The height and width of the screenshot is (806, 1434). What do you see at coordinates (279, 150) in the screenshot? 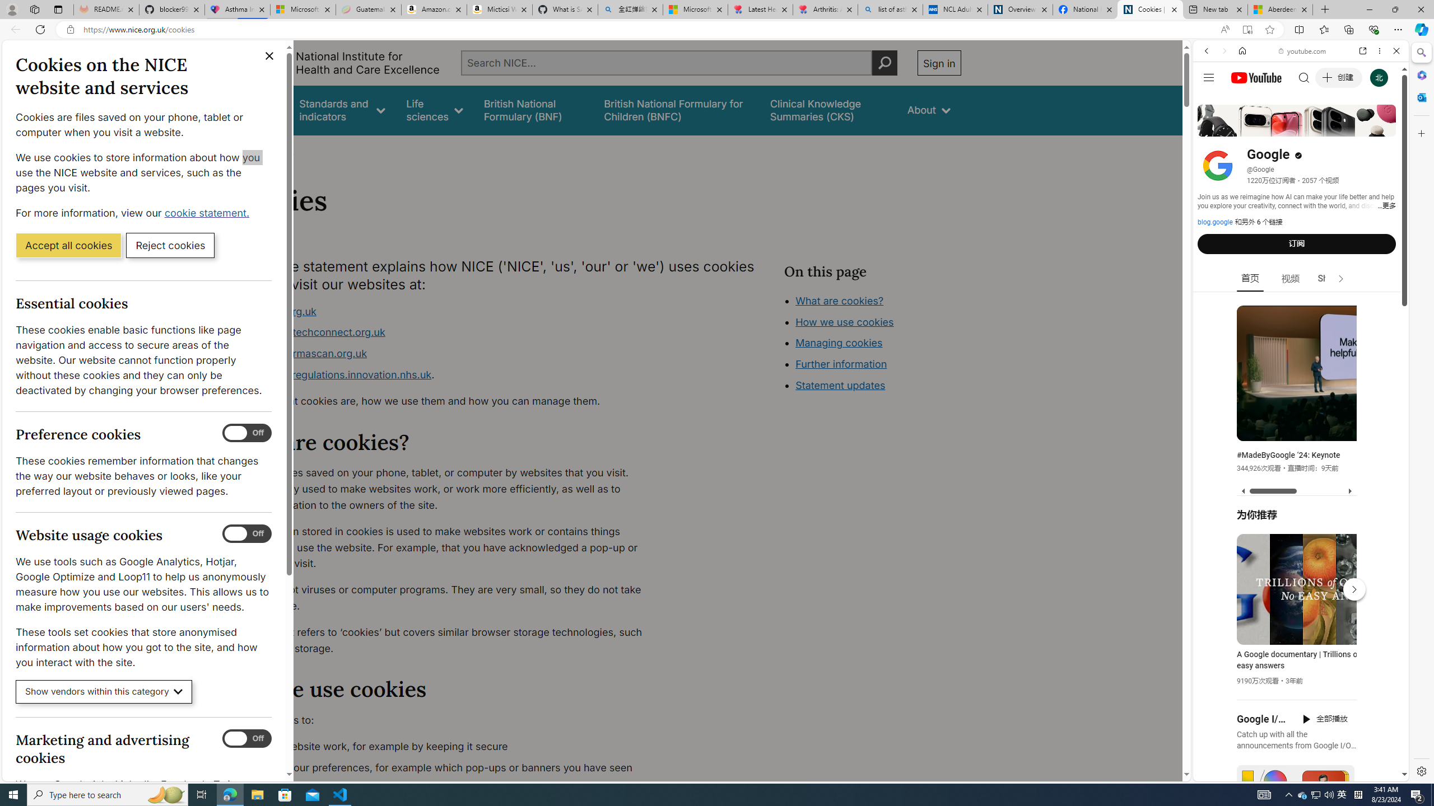
I see `About` at bounding box center [279, 150].